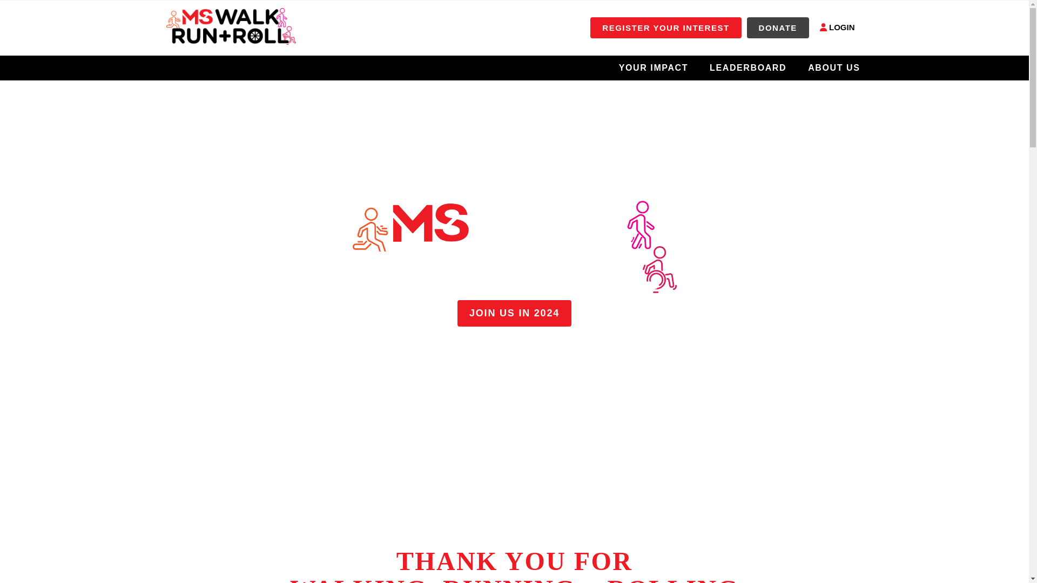  Describe the element at coordinates (665, 28) in the screenshot. I see `REGISTER YOUR INTEREST` at that location.